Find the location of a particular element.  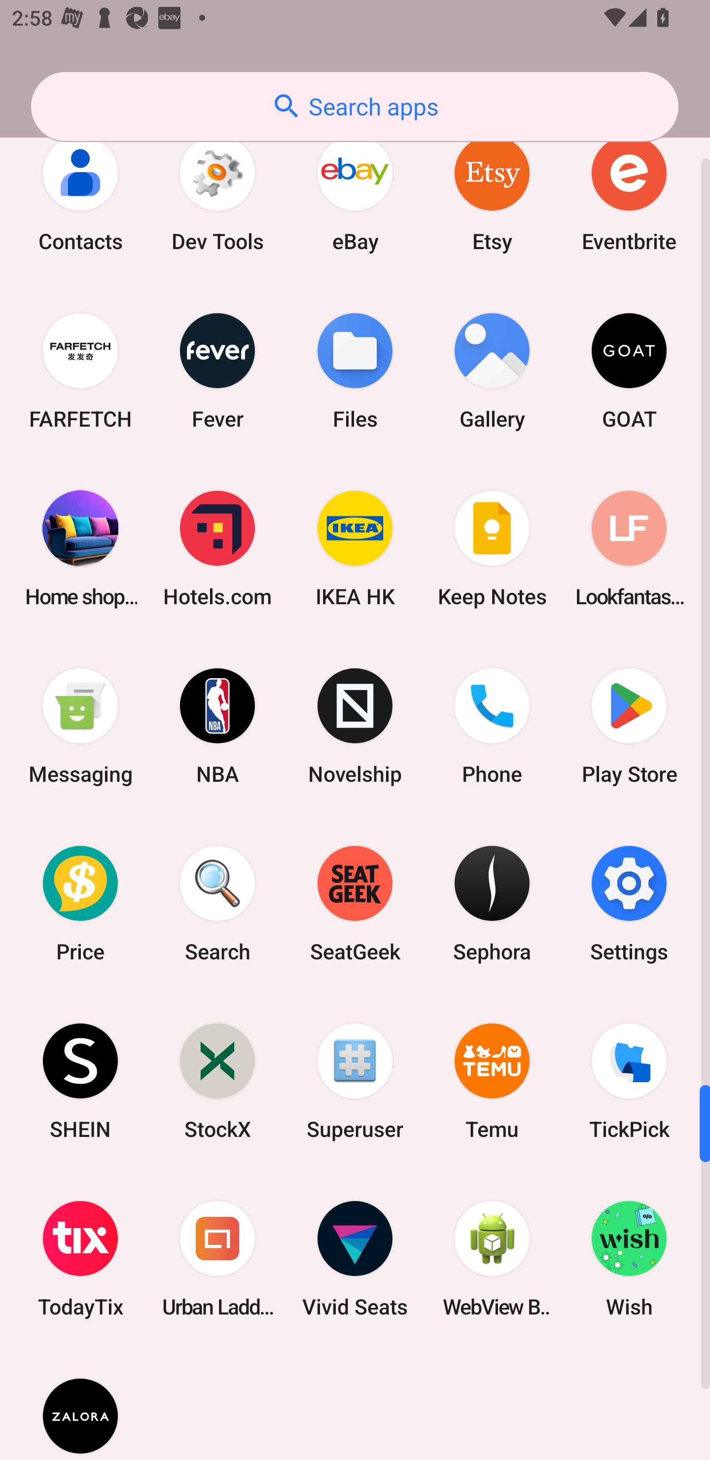

eBay is located at coordinates (355, 193).